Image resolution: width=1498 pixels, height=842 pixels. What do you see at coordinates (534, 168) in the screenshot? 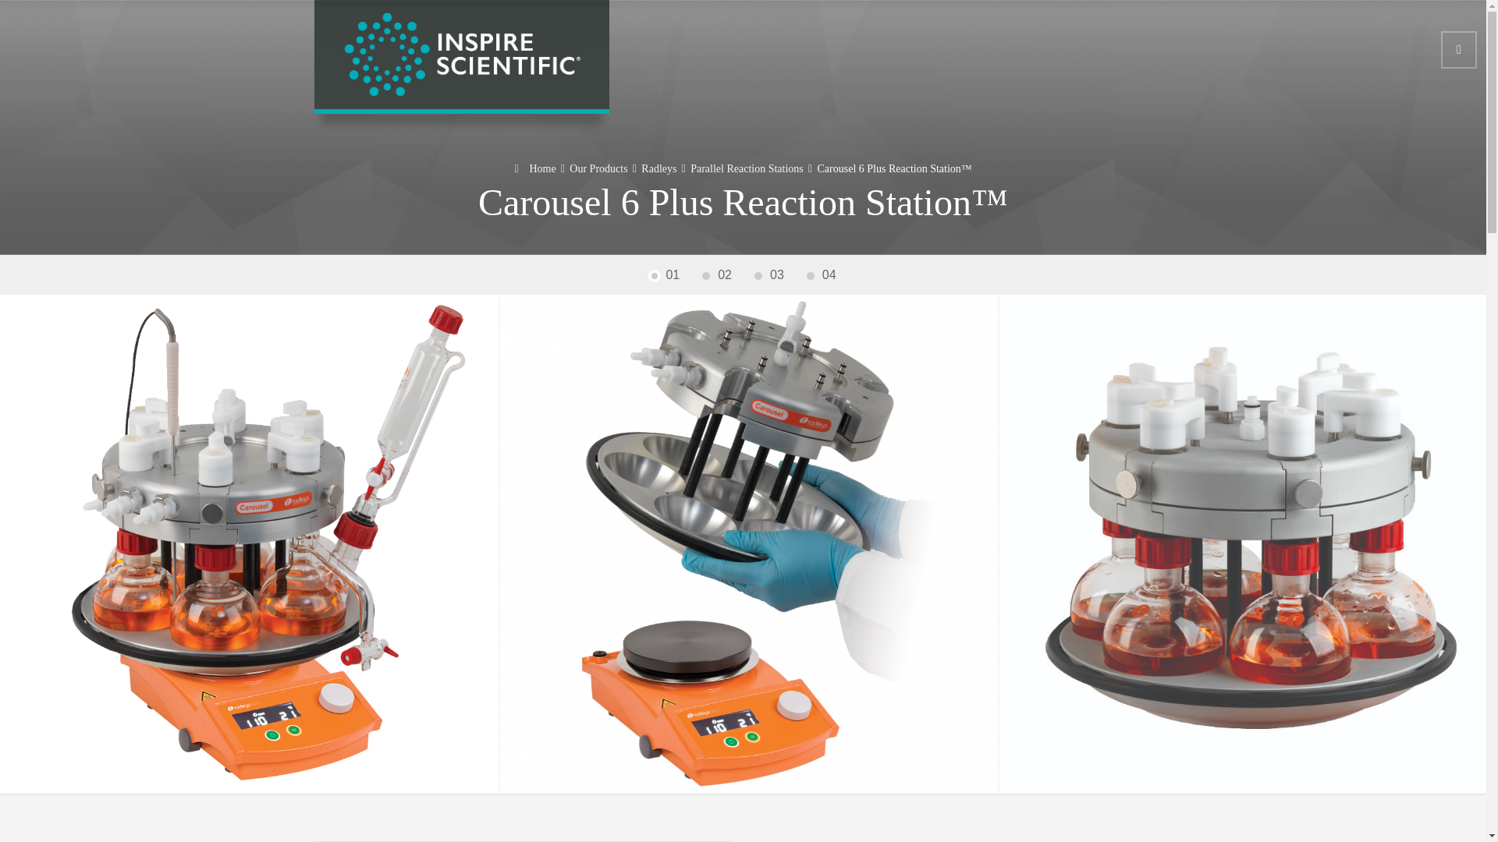
I see `Home` at bounding box center [534, 168].